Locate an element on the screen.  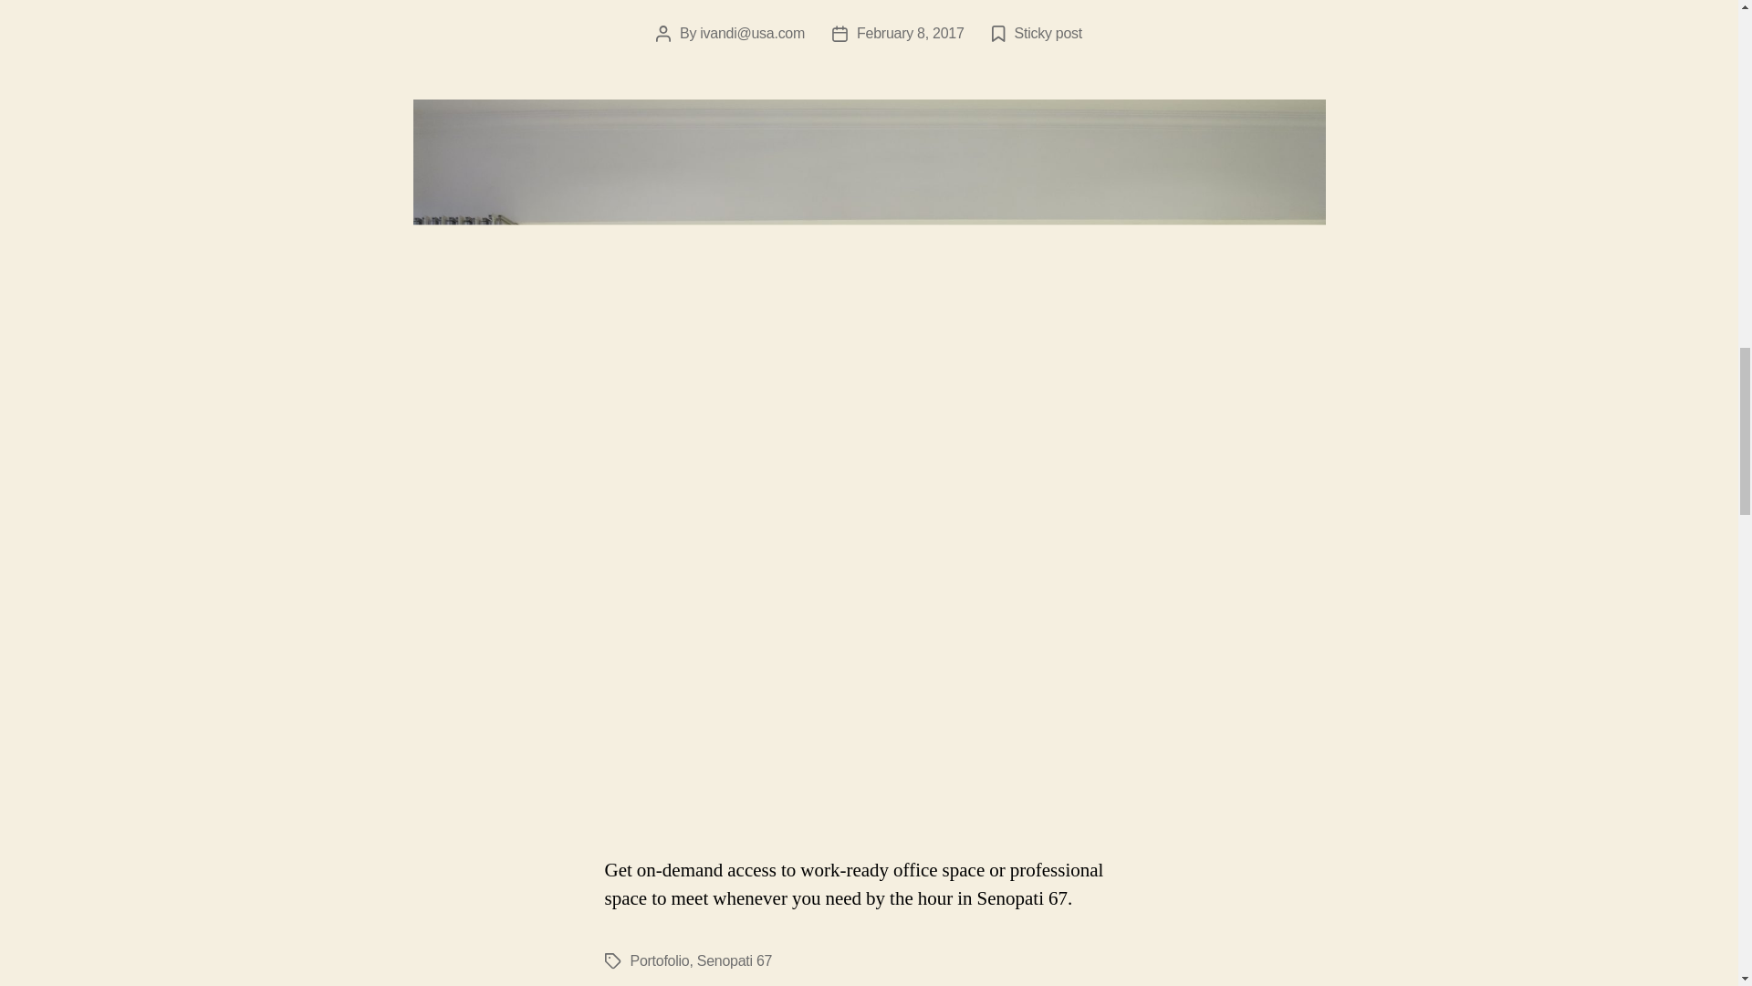
Senopati 67 is located at coordinates (735, 960).